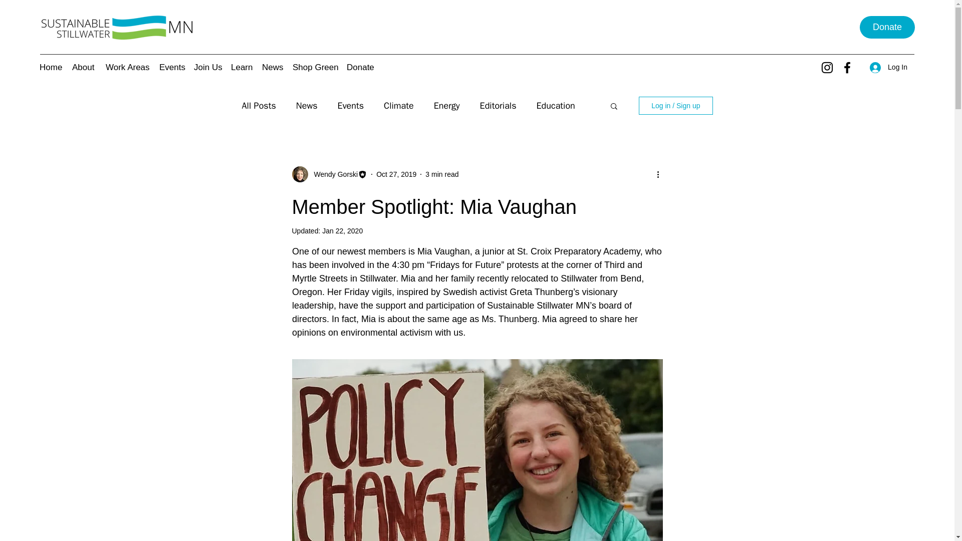 The image size is (962, 541). Describe the element at coordinates (84, 67) in the screenshot. I see `About` at that location.